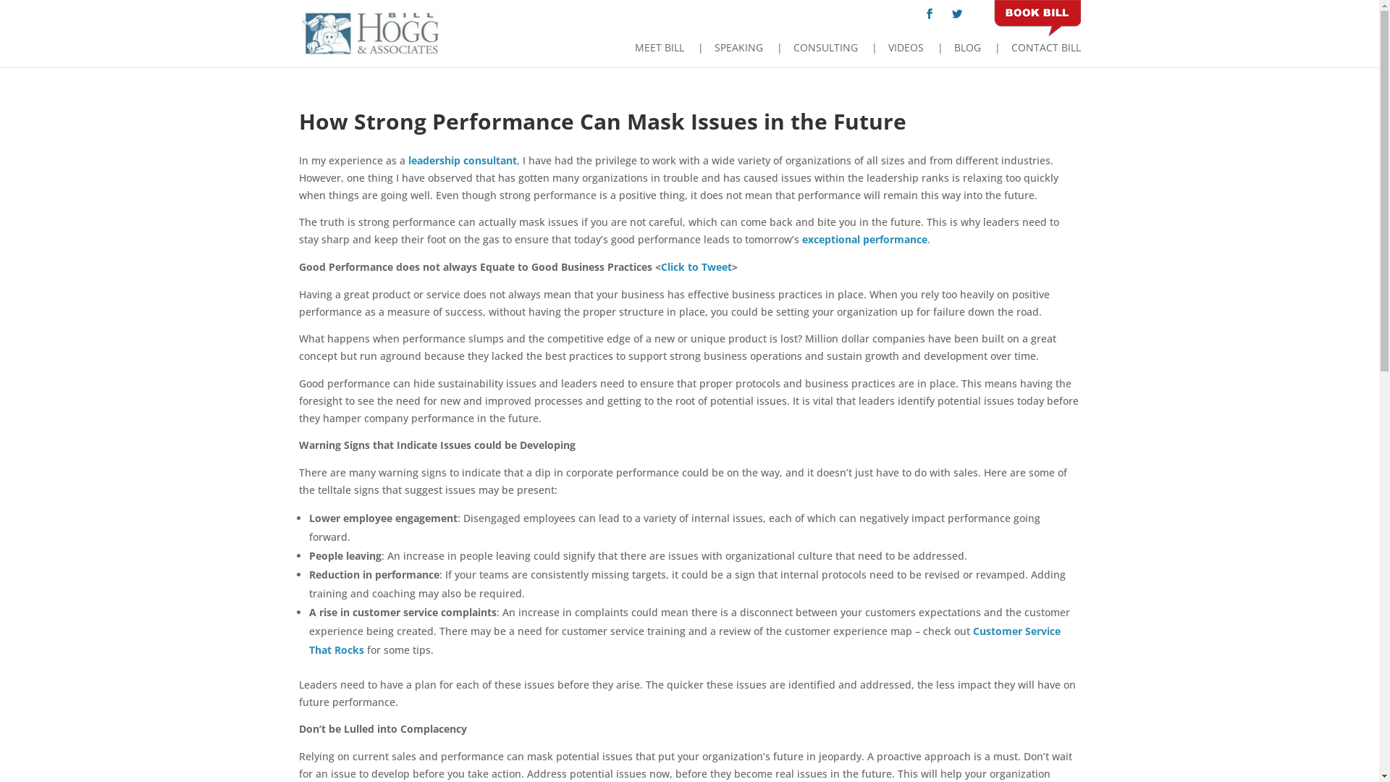 This screenshot has height=782, width=1390. I want to click on Customer Service That Rocks, so click(684, 640).